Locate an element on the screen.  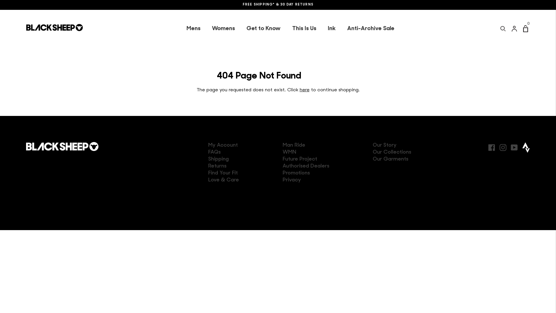
Future Project is located at coordinates (300, 159).